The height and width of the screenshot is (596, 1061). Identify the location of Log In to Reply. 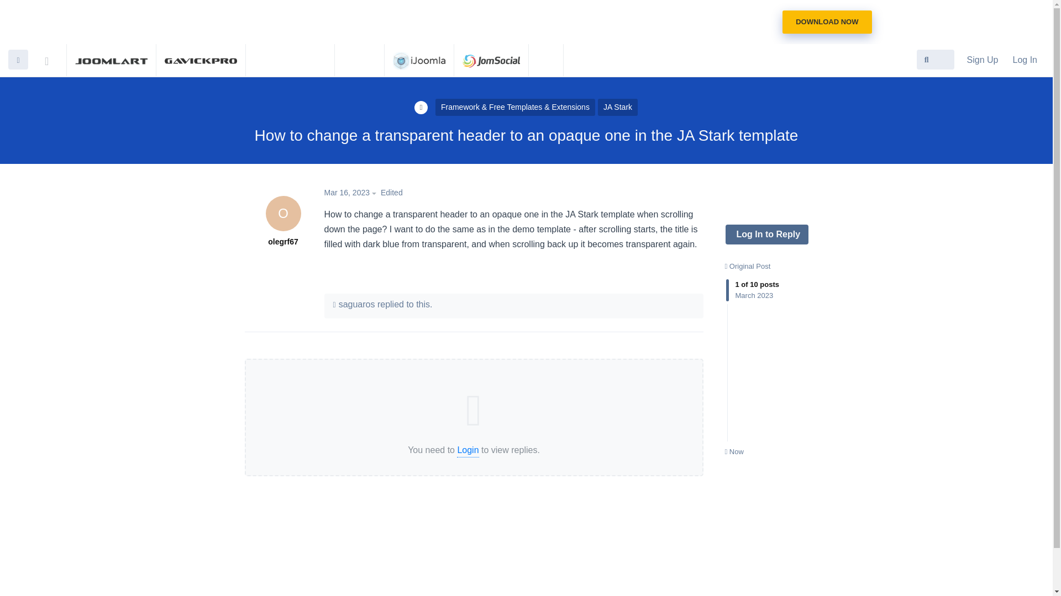
(766, 234).